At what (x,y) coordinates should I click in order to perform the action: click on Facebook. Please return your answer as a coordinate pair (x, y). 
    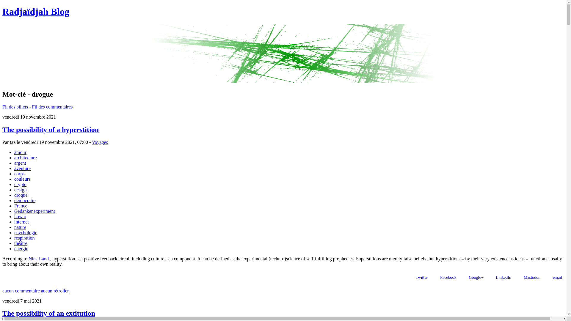
    Looking at the image, I should click on (445, 277).